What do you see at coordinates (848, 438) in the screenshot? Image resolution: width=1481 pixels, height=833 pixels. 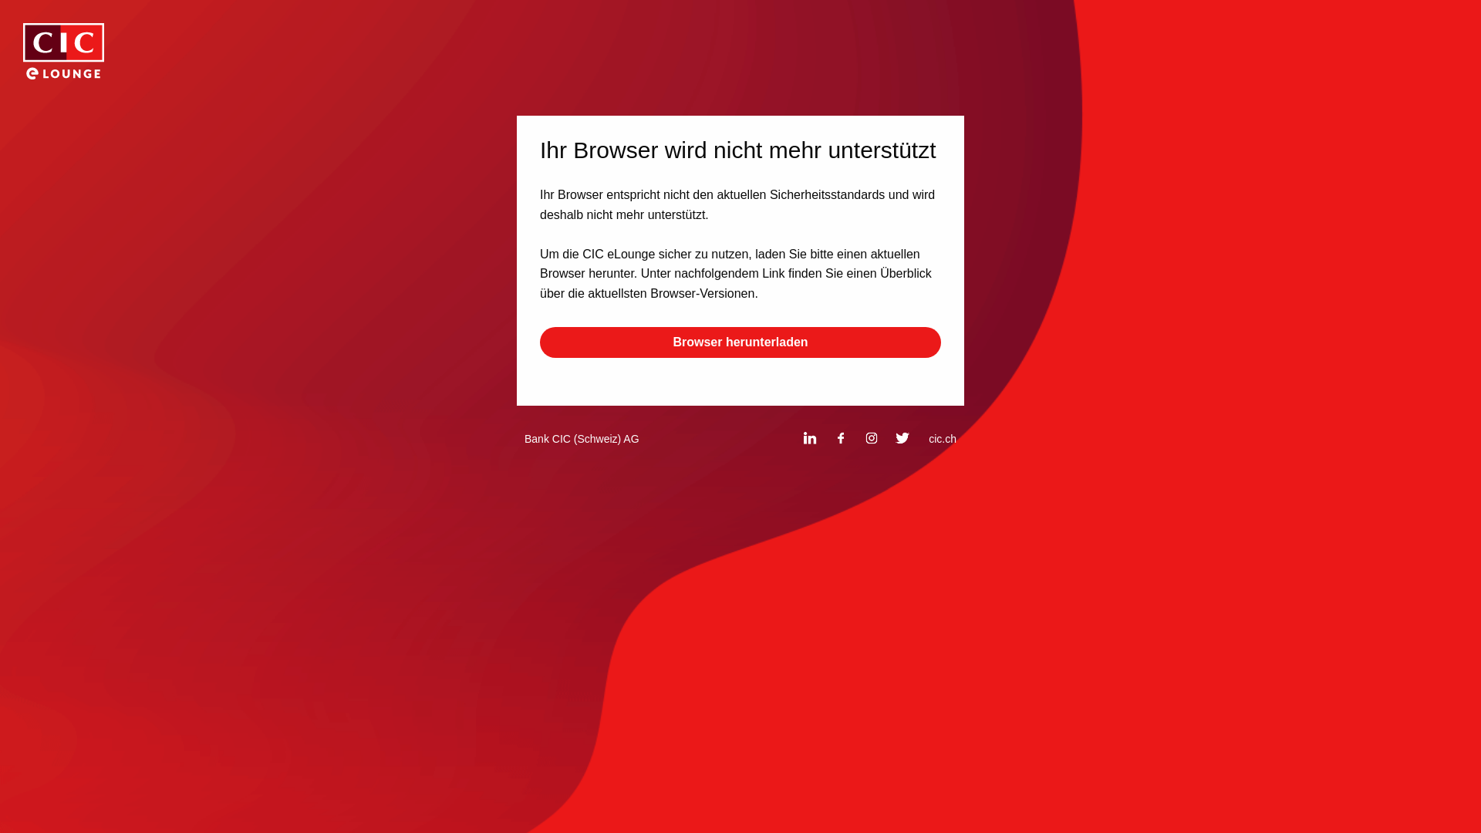 I see `Facebook: @BankCICSchweiz` at bounding box center [848, 438].